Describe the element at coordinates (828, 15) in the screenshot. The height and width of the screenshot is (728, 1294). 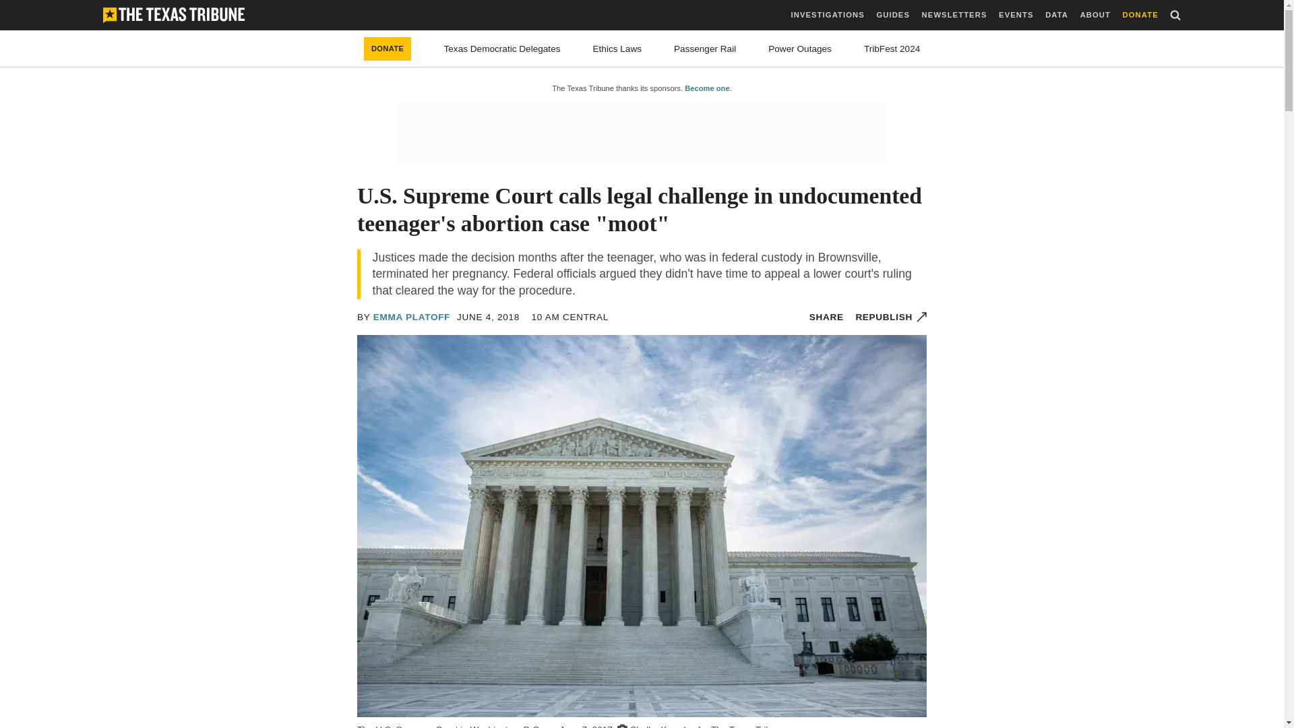
I see `INVESTIGATIONS` at that location.